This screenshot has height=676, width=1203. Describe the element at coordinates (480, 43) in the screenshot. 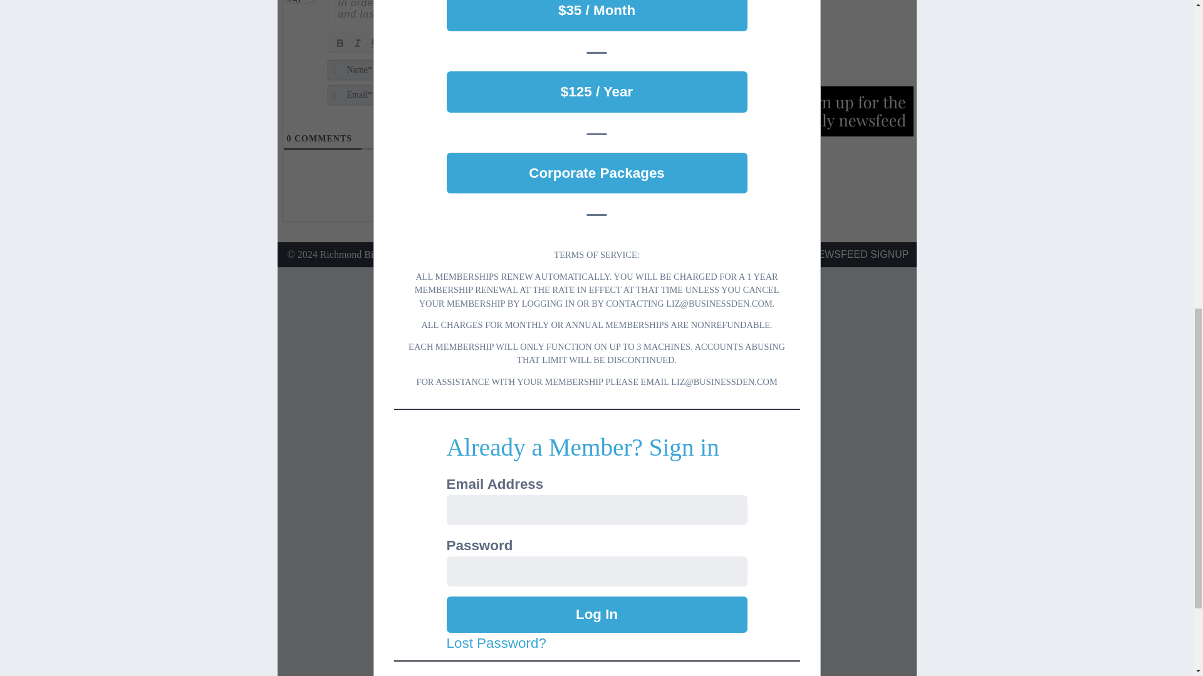

I see `Link` at that location.